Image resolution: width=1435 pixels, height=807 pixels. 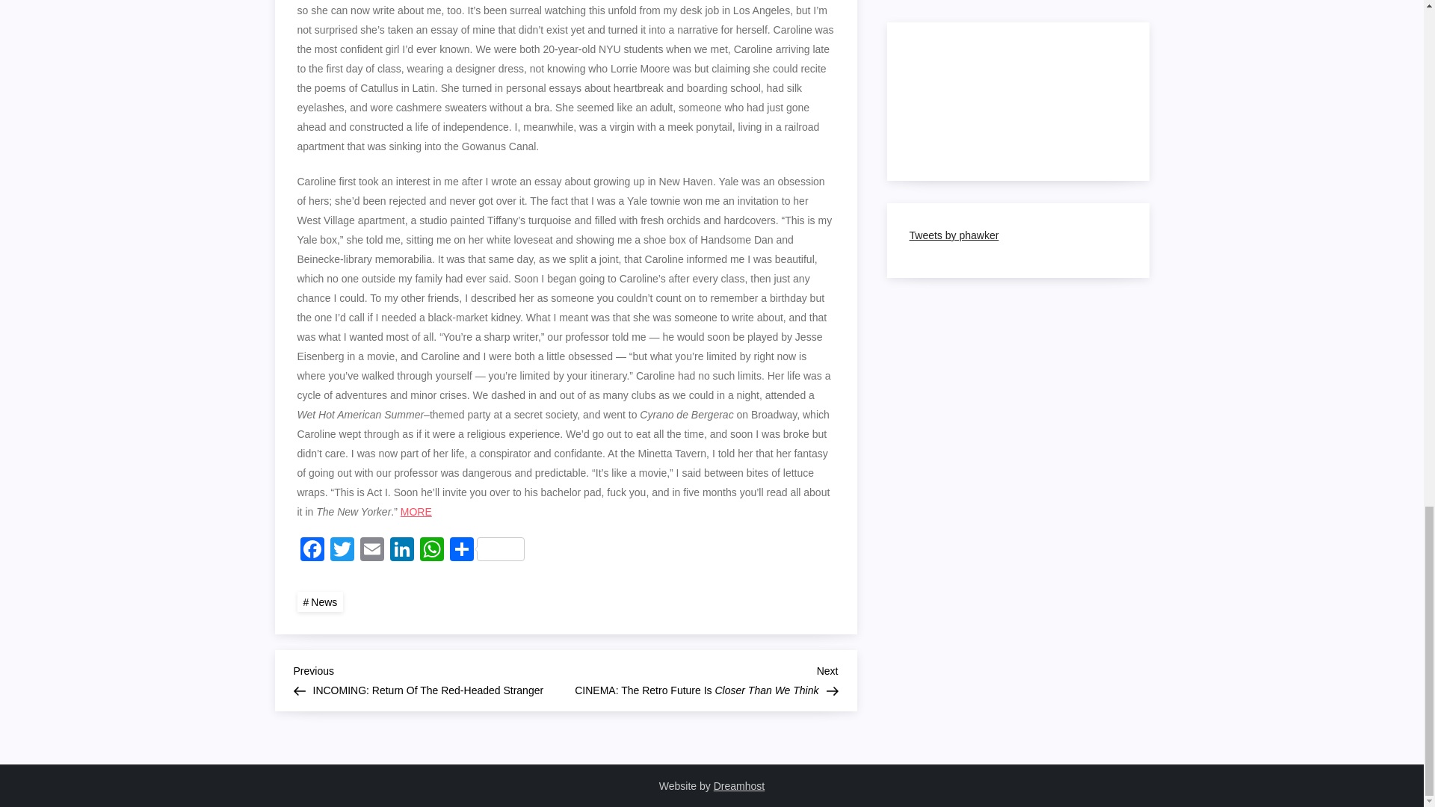 I want to click on WhatsApp, so click(x=432, y=551).